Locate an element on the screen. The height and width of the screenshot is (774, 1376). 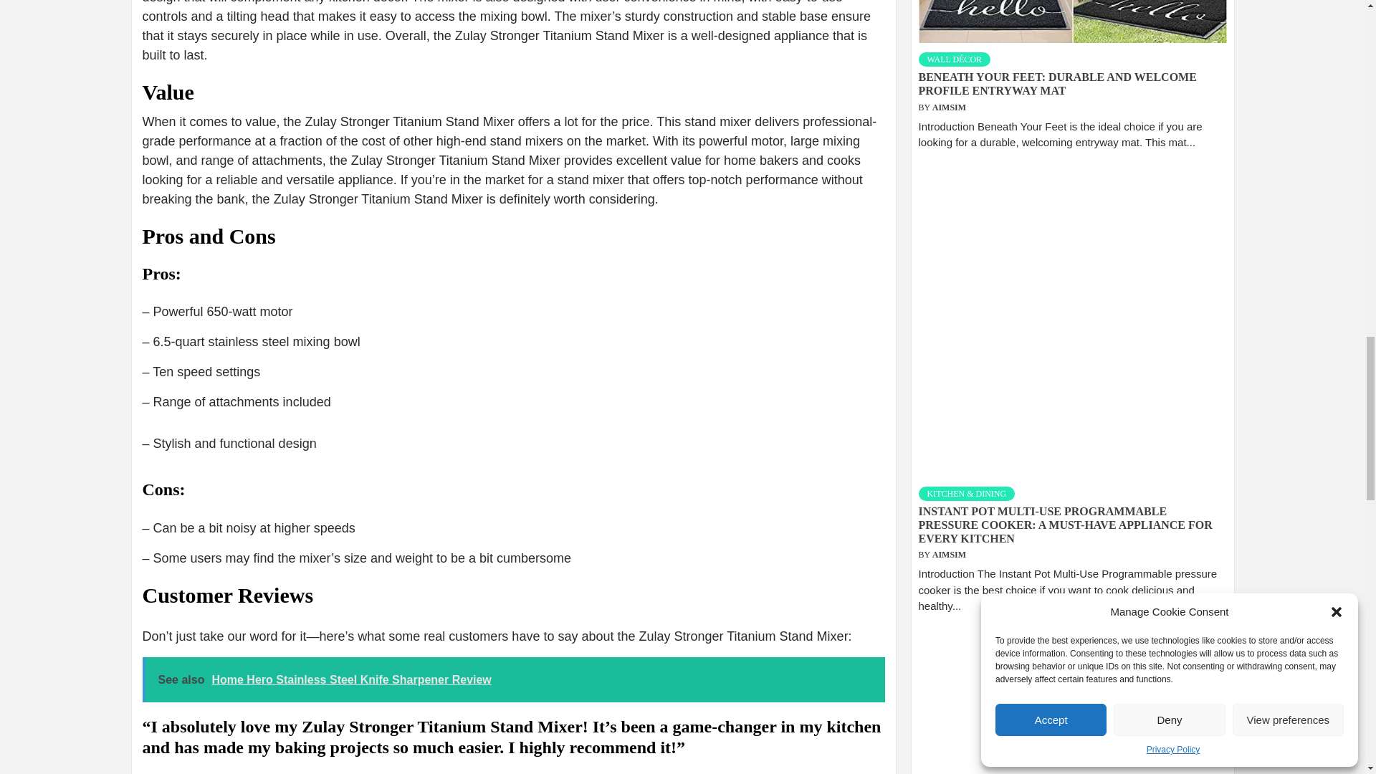
See also  Home Hero Stainless Steel Knife Sharpener Review is located at coordinates (513, 679).